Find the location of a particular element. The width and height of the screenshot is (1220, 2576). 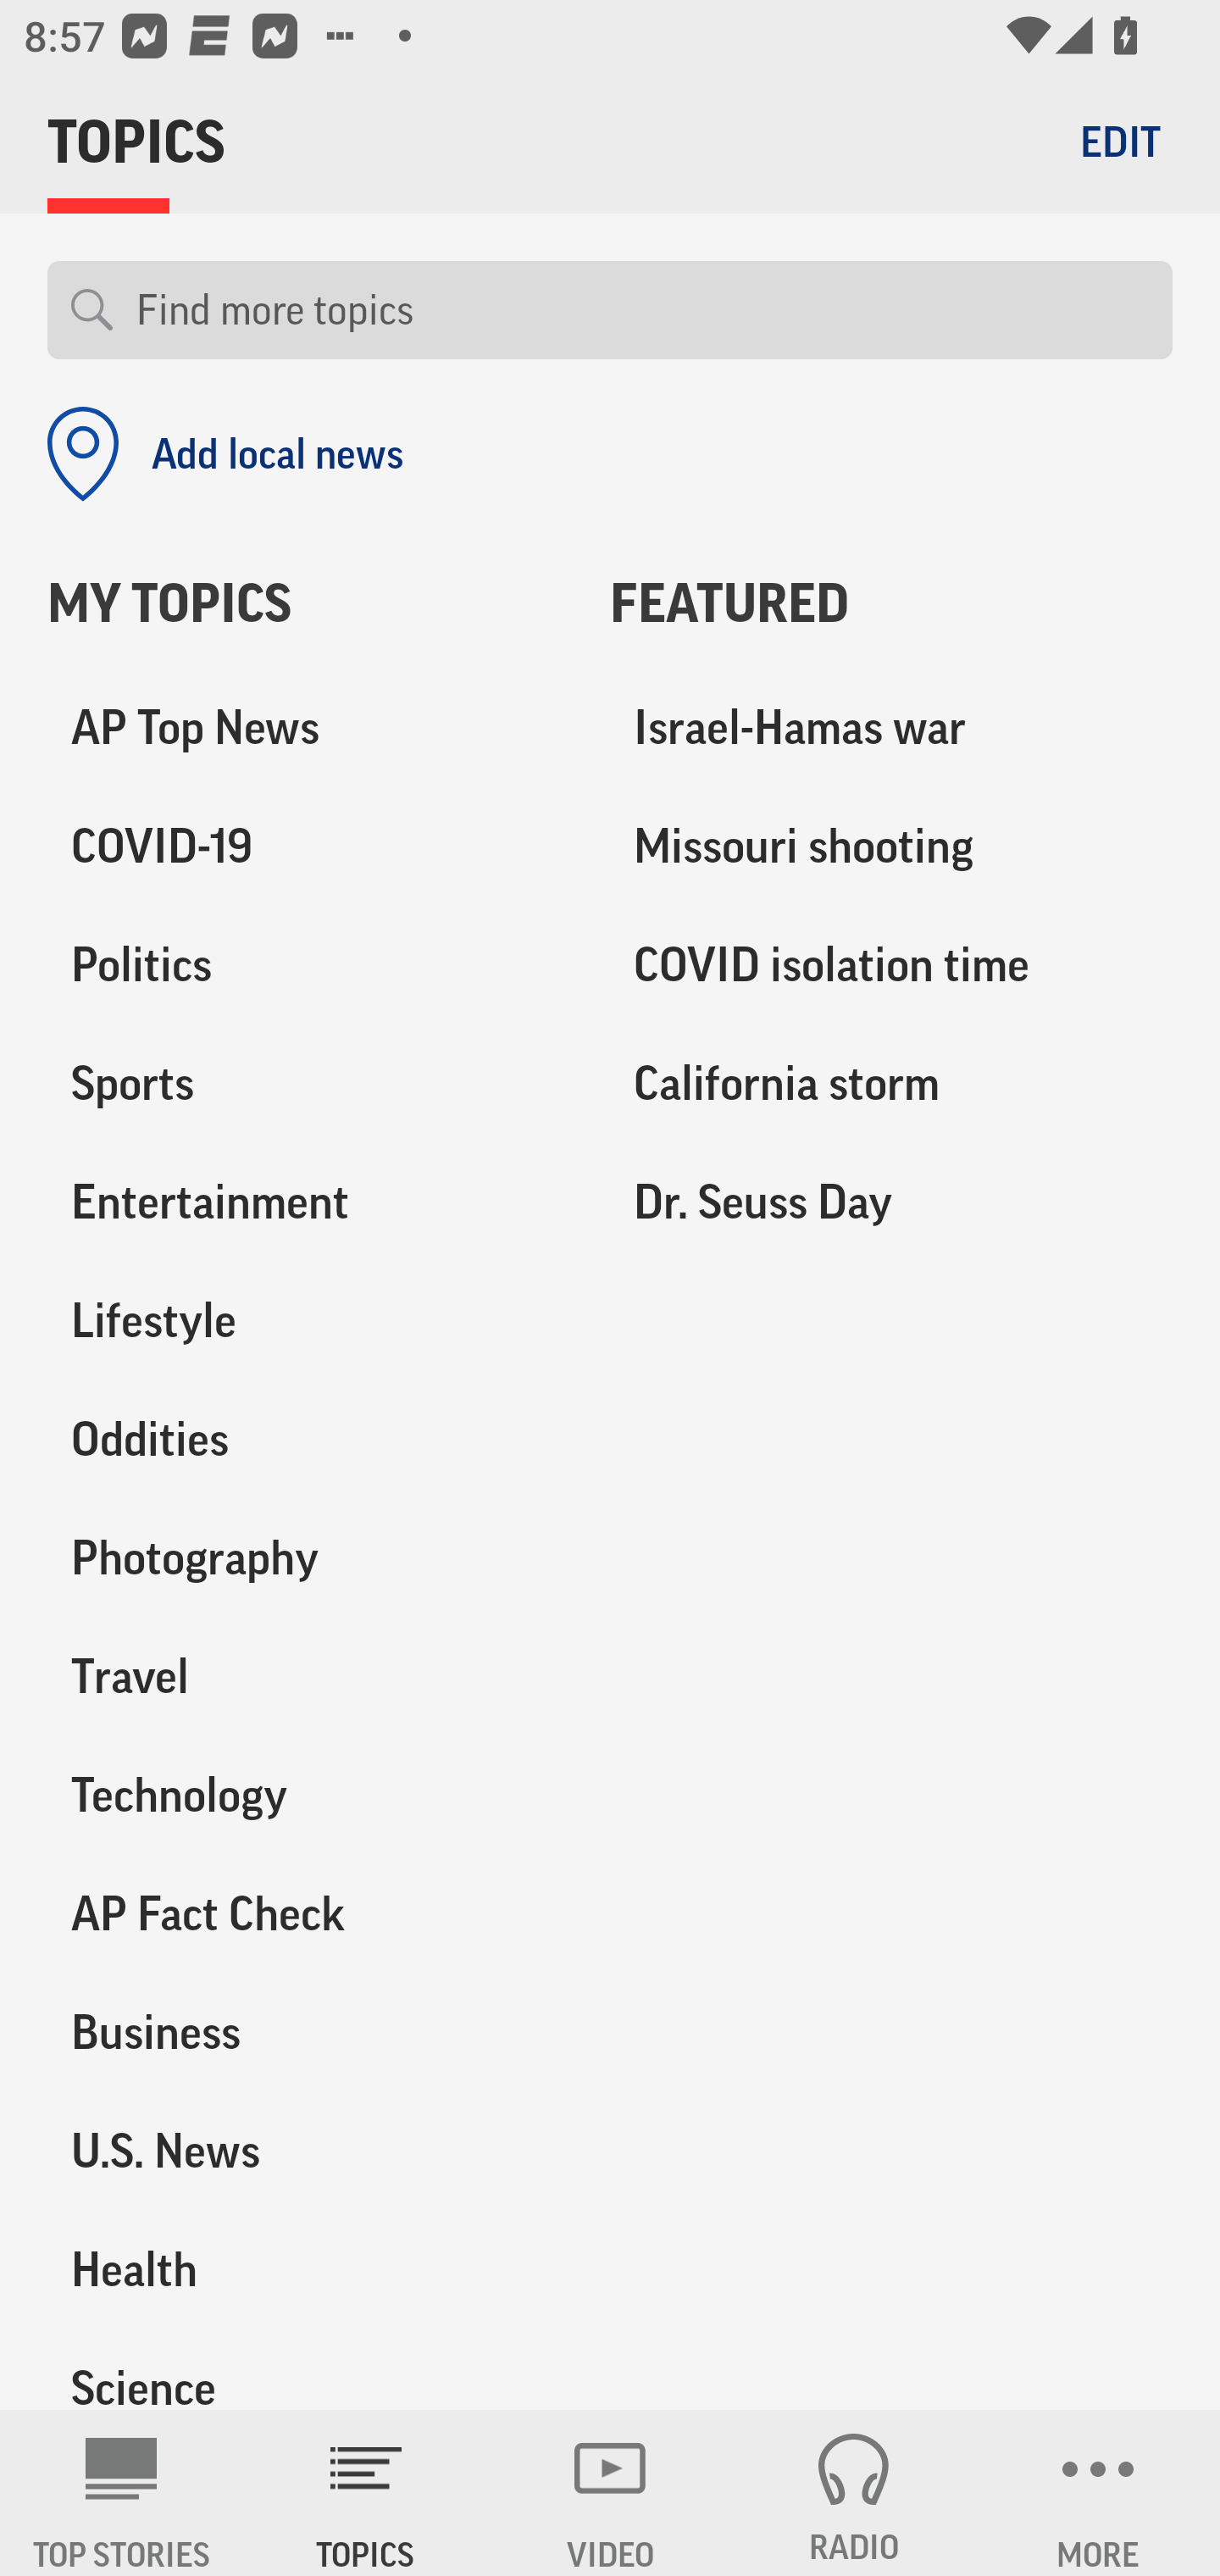

Business is located at coordinates (305, 2032).